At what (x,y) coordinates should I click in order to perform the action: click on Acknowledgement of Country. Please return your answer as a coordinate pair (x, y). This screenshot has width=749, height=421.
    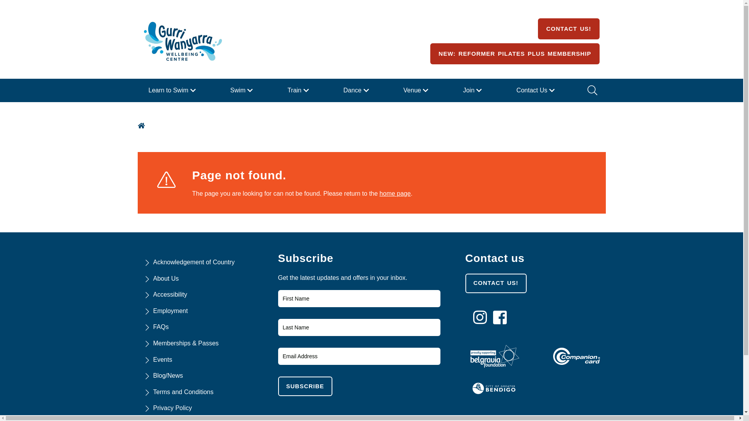
    Looking at the image, I should click on (193, 262).